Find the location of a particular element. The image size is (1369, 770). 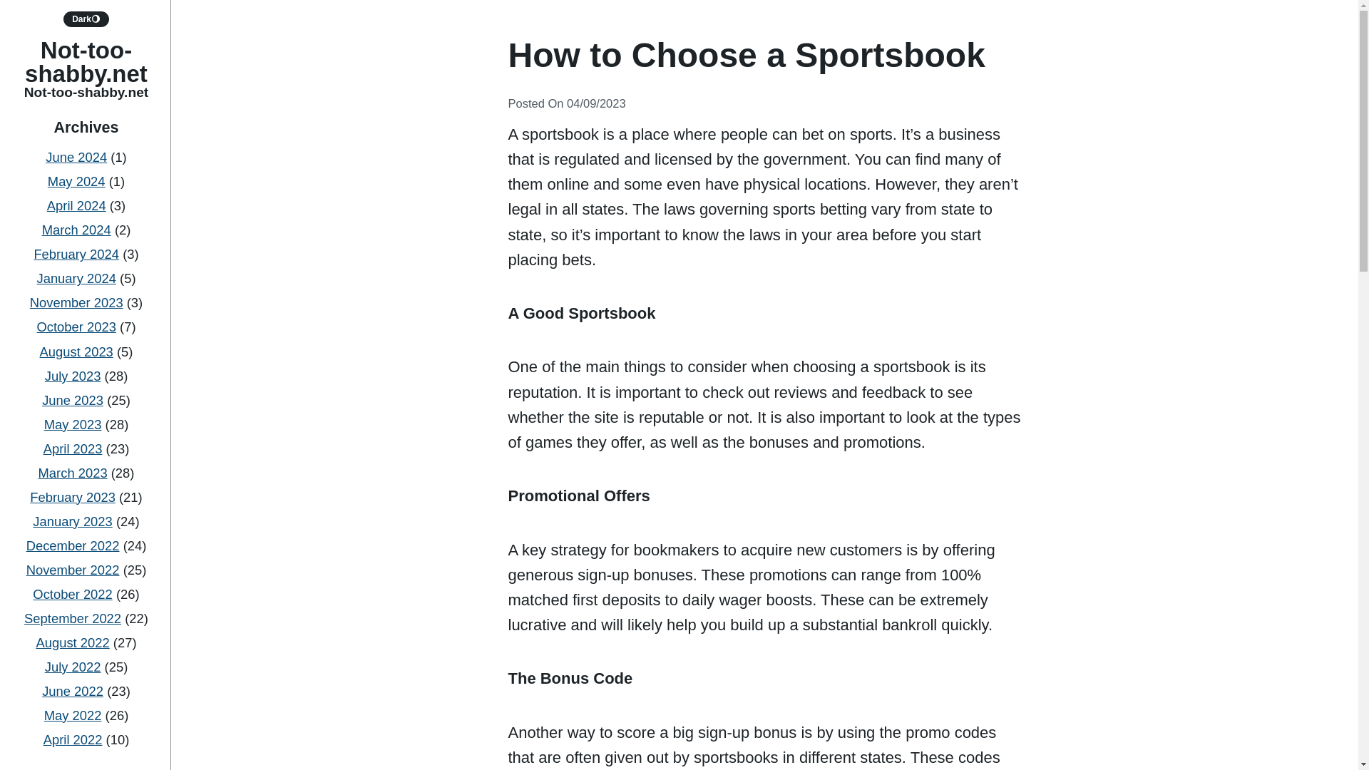

July 2022 is located at coordinates (73, 667).